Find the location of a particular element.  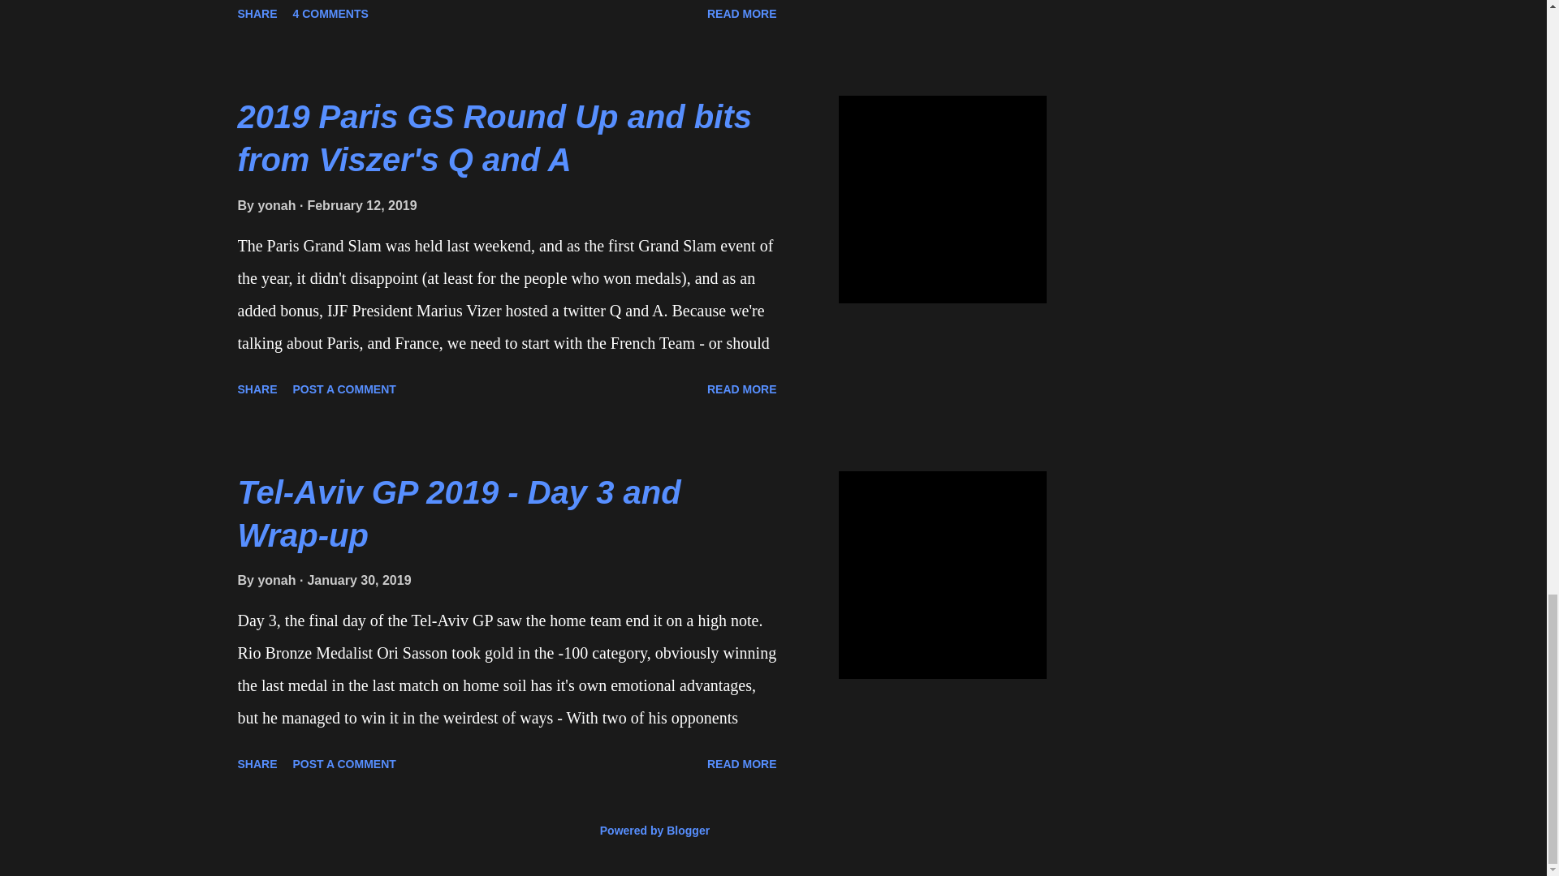

yonah is located at coordinates (278, 580).